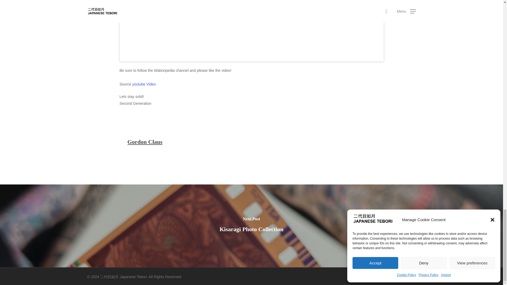 Image resolution: width=507 pixels, height=285 pixels. Describe the element at coordinates (144, 84) in the screenshot. I see `youtube Video` at that location.